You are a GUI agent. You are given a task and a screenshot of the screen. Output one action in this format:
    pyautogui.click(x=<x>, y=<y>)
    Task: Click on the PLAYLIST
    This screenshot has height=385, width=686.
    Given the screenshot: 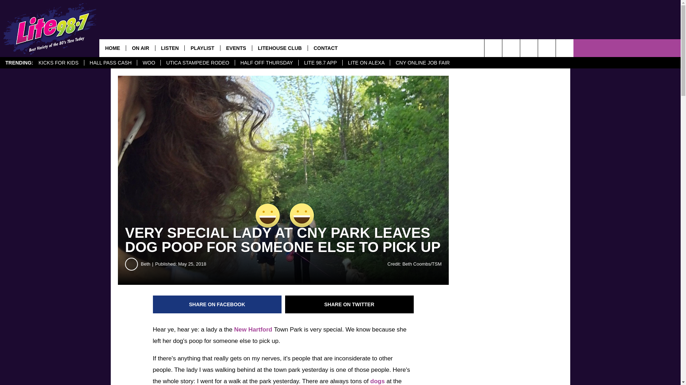 What is the action you would take?
    pyautogui.click(x=202, y=48)
    